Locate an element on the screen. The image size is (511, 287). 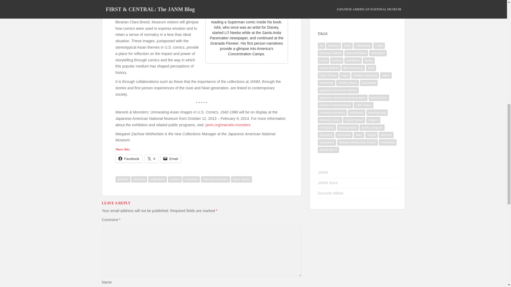
Email is located at coordinates (170, 159).